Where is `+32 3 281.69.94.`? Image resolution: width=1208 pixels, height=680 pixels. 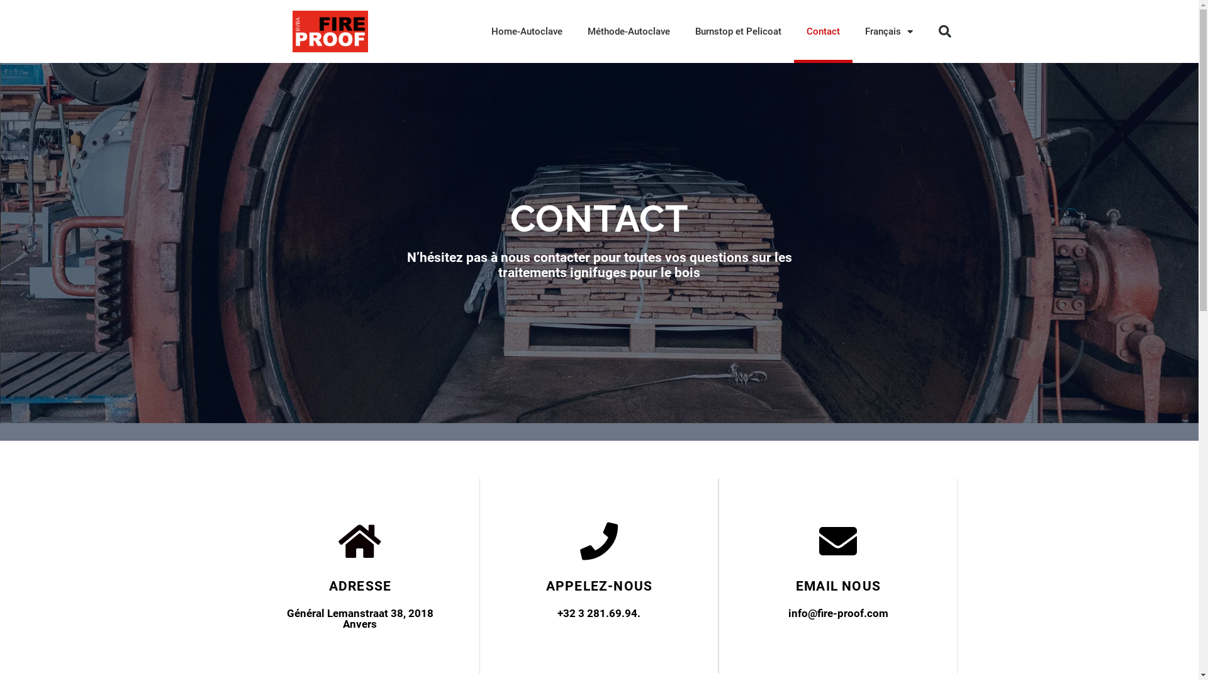 +32 3 281.69.94. is located at coordinates (599, 613).